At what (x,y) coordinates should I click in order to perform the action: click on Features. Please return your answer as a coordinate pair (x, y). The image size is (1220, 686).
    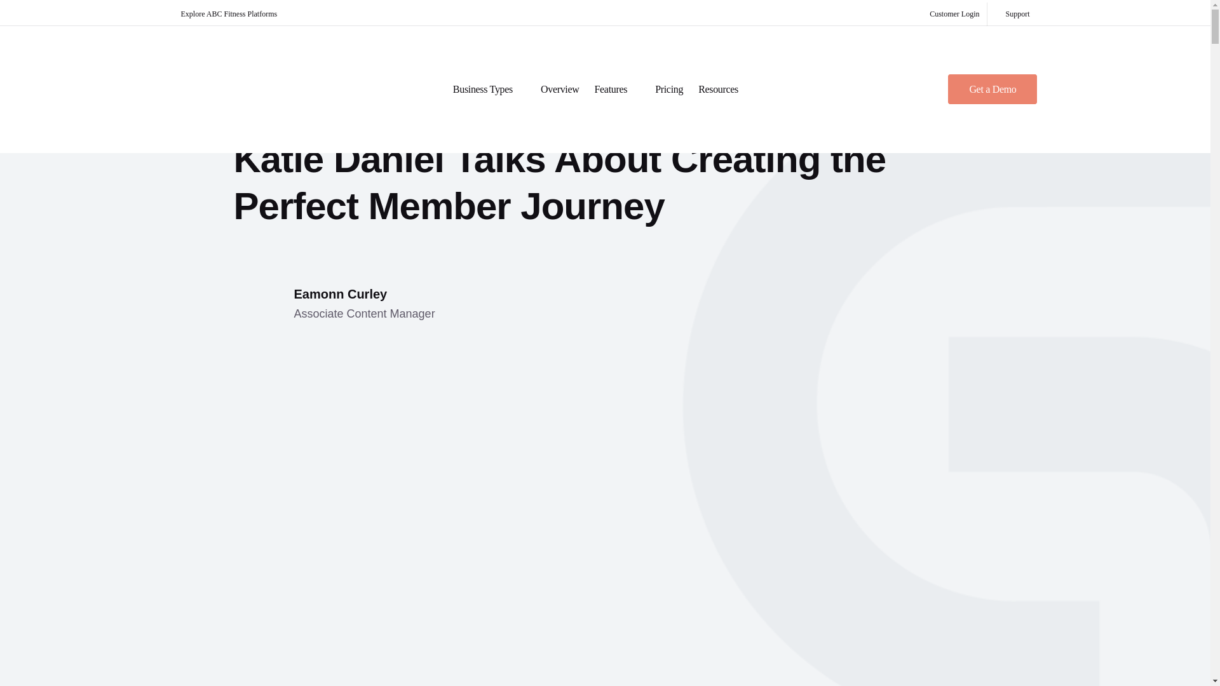
    Looking at the image, I should click on (618, 89).